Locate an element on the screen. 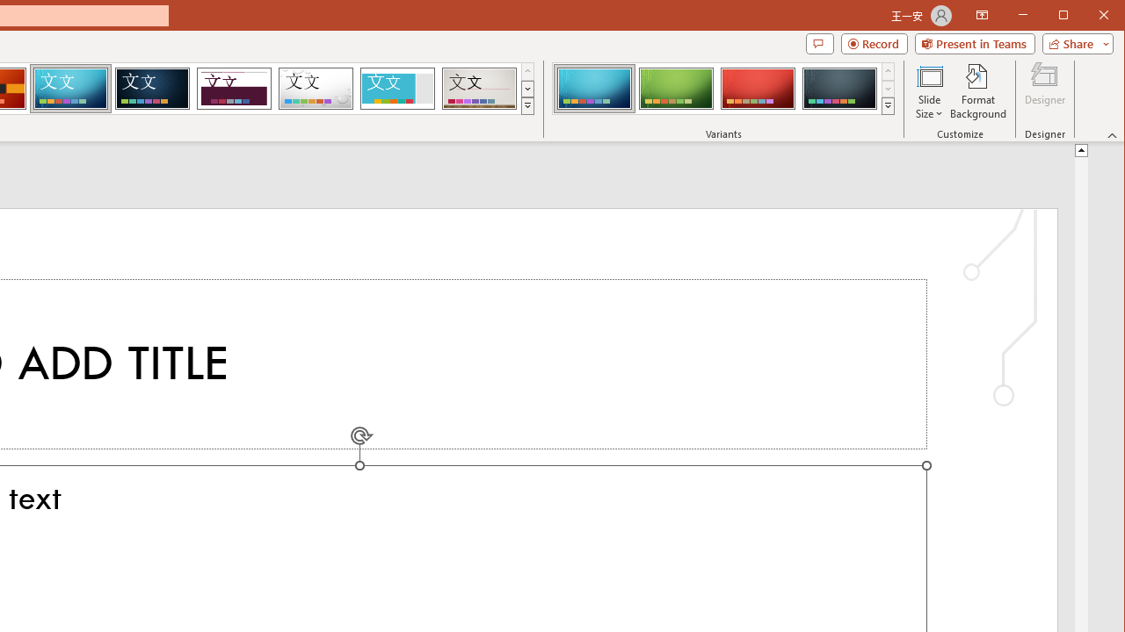 This screenshot has width=1125, height=632. Circuit is located at coordinates (70, 88).